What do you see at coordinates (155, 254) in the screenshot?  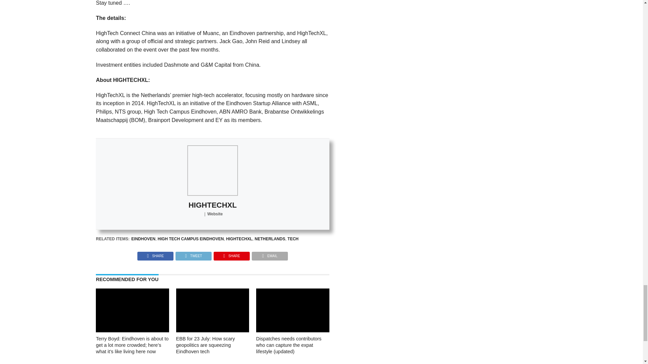 I see `Share on Facebook` at bounding box center [155, 254].